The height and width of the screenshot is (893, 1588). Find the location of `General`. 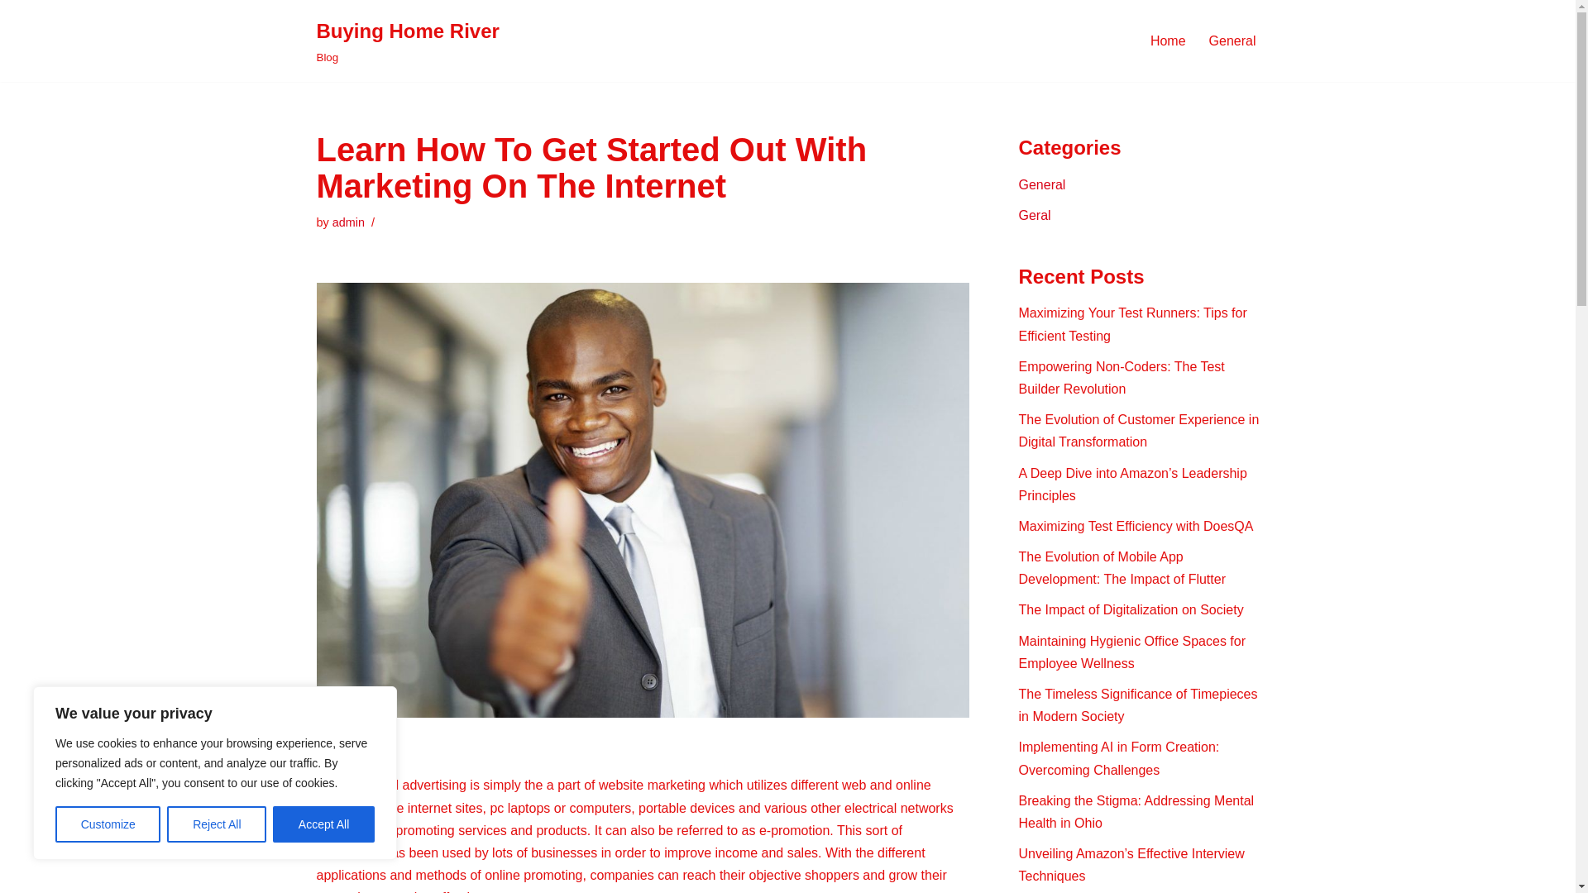

General is located at coordinates (1042, 184).